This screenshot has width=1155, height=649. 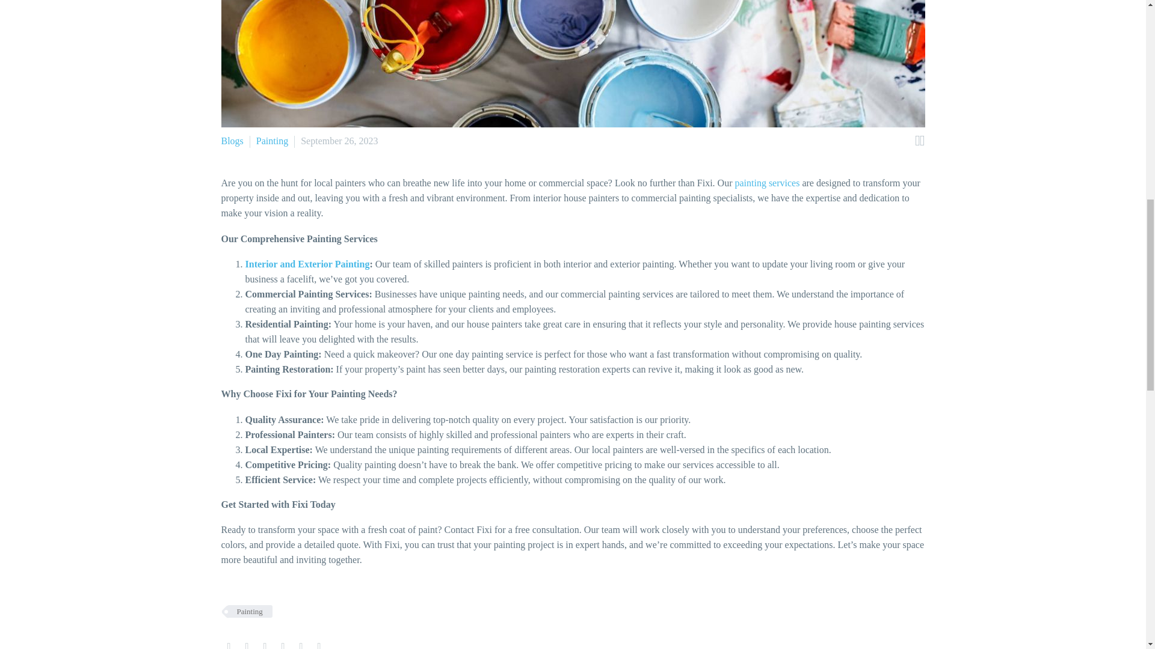 I want to click on Twitter, so click(x=247, y=645).